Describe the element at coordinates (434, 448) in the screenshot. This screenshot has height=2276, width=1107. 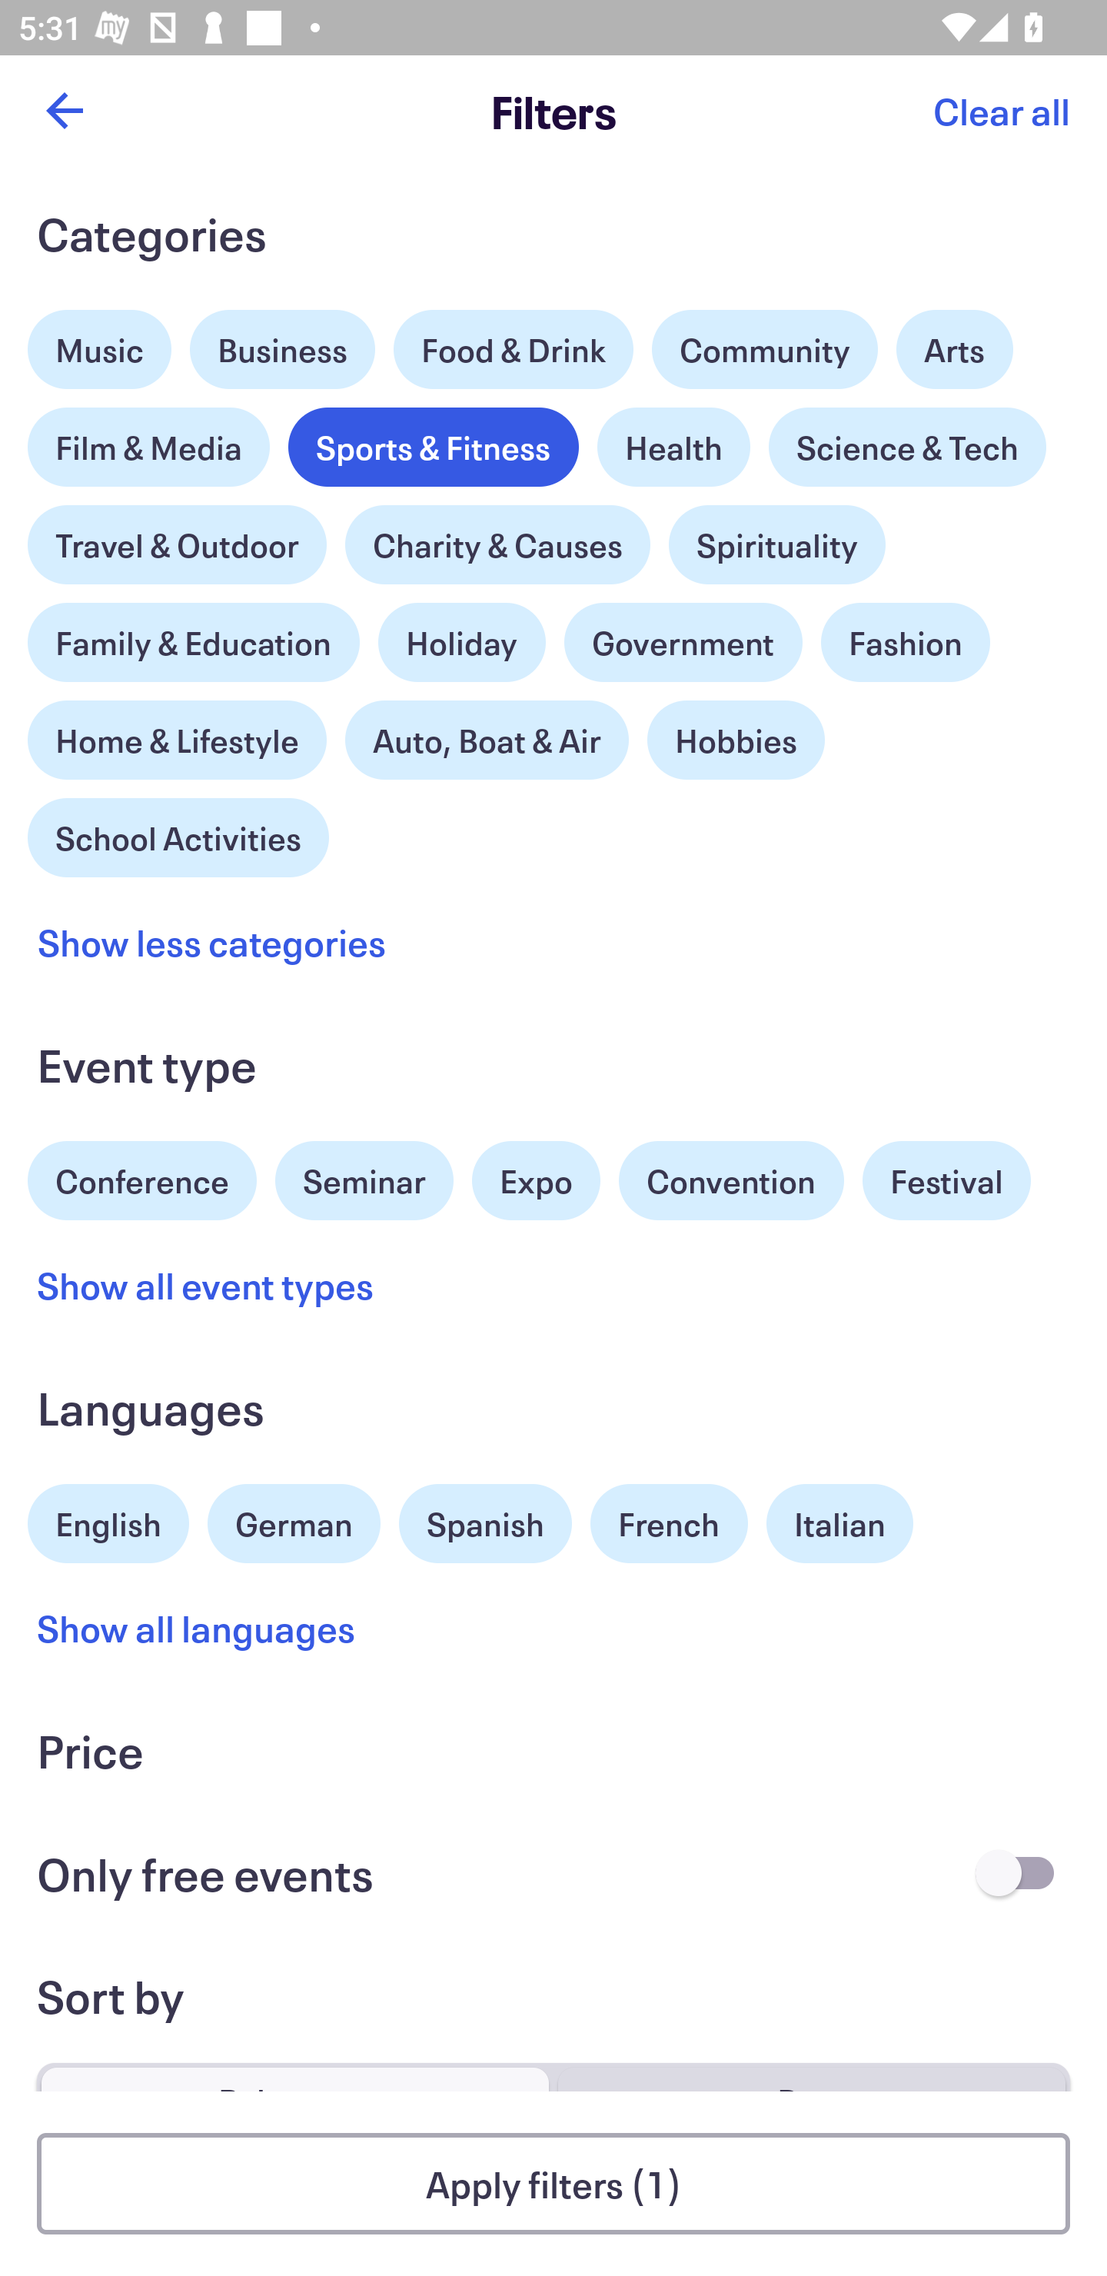
I see `Sports & Fitness` at that location.